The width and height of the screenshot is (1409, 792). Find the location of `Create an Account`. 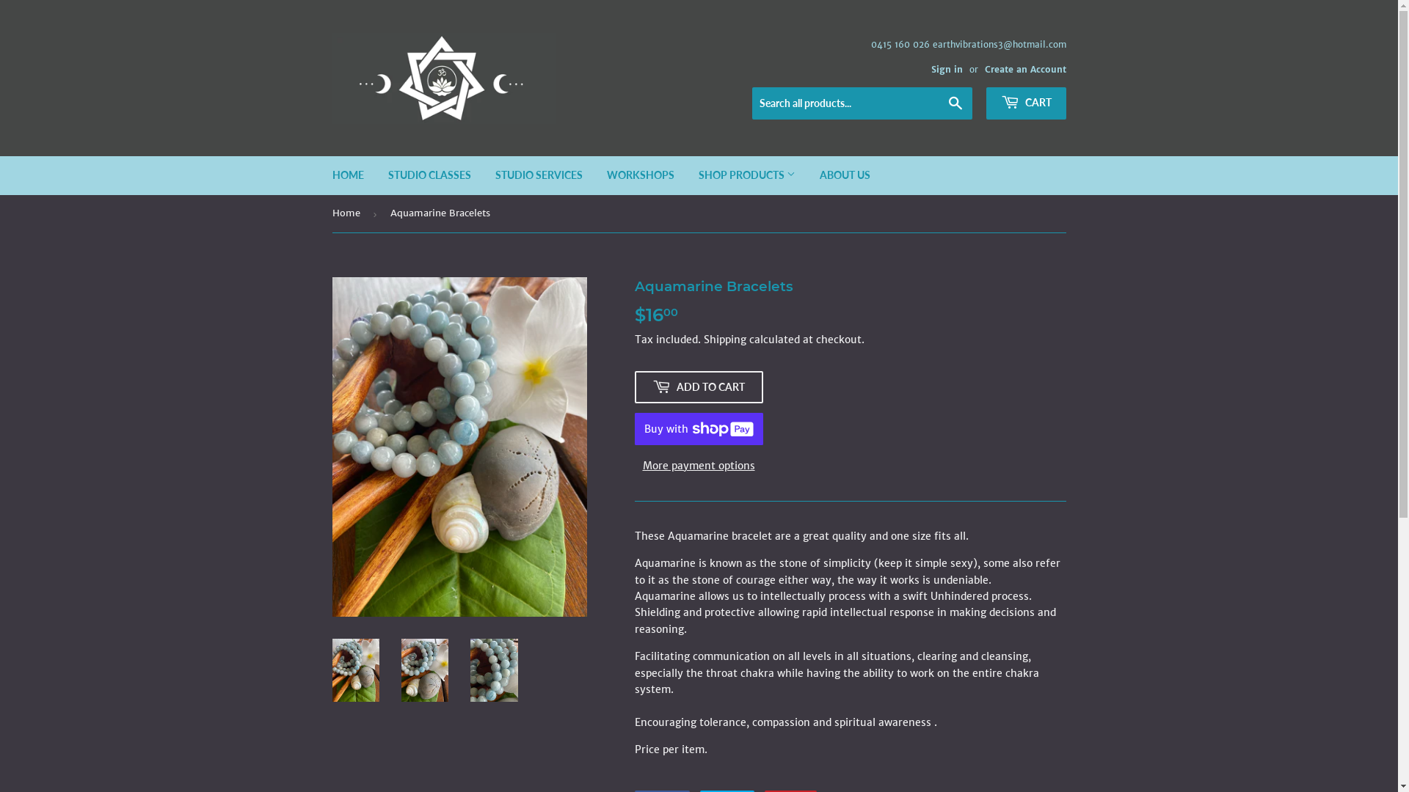

Create an Account is located at coordinates (1026, 69).